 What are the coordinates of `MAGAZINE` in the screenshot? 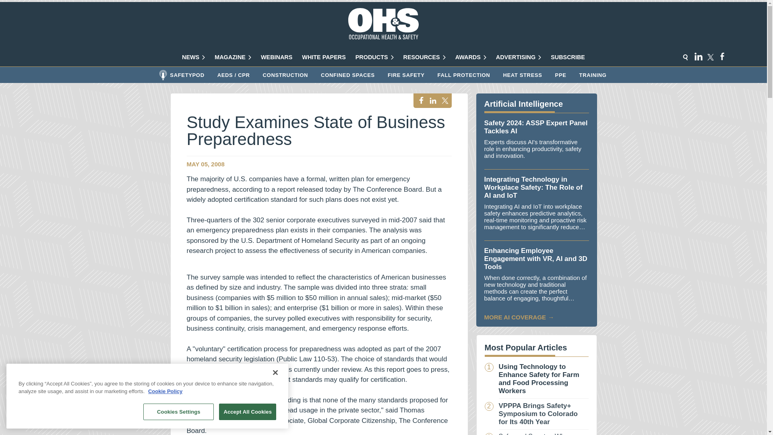 It's located at (233, 57).